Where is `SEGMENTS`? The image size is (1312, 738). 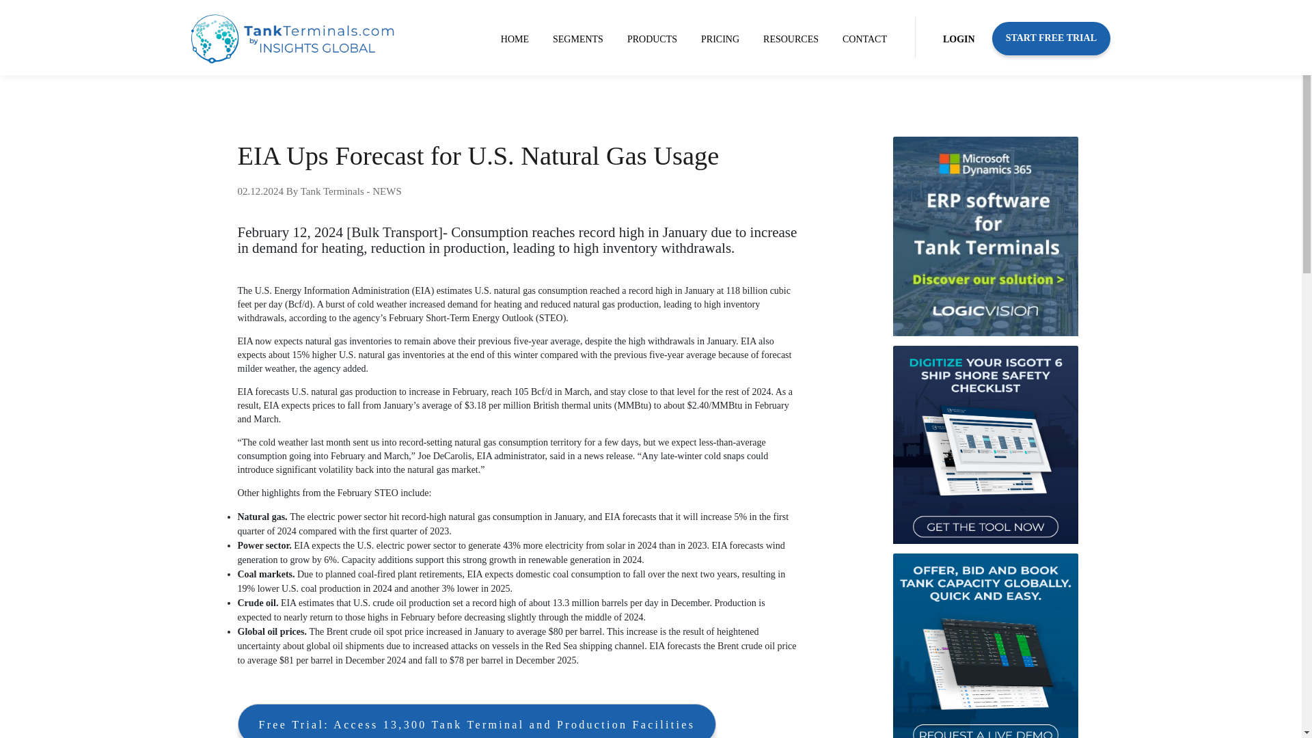 SEGMENTS is located at coordinates (577, 40).